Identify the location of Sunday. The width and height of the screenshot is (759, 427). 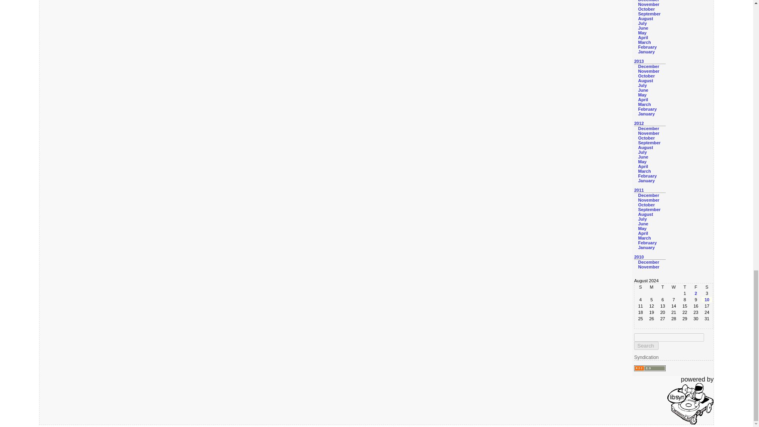
(640, 287).